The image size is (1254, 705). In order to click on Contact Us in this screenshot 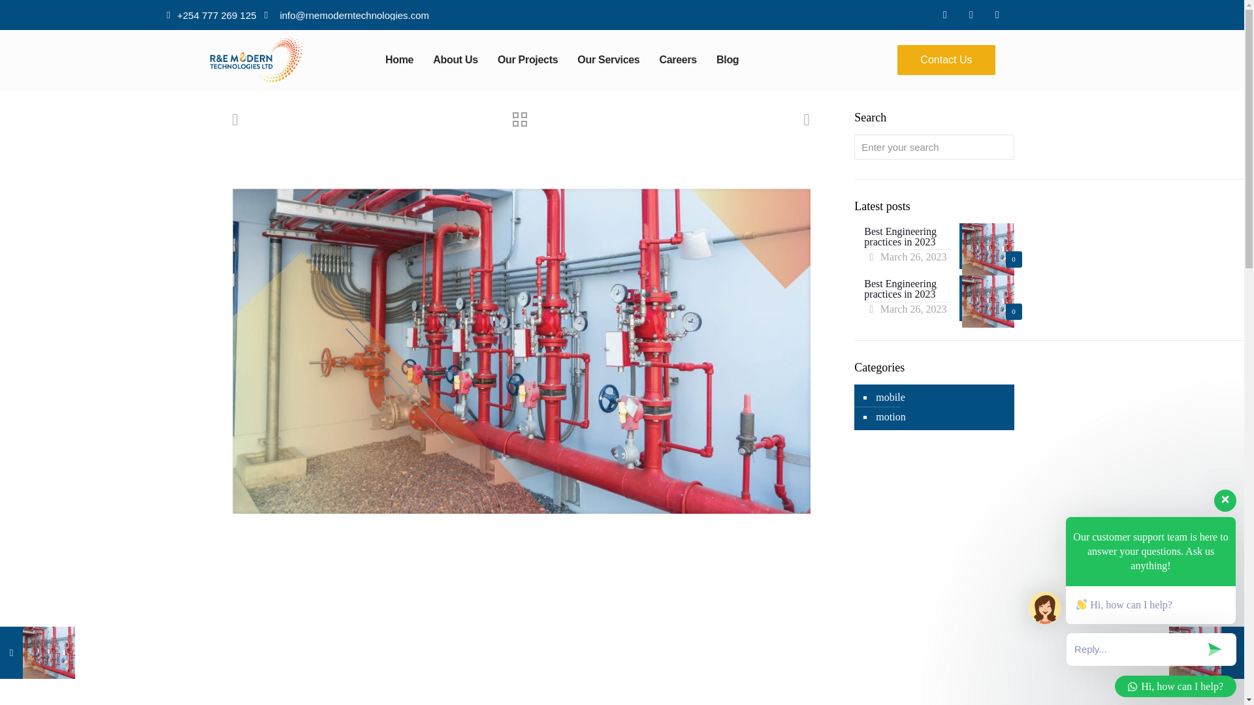, I will do `click(946, 60)`.